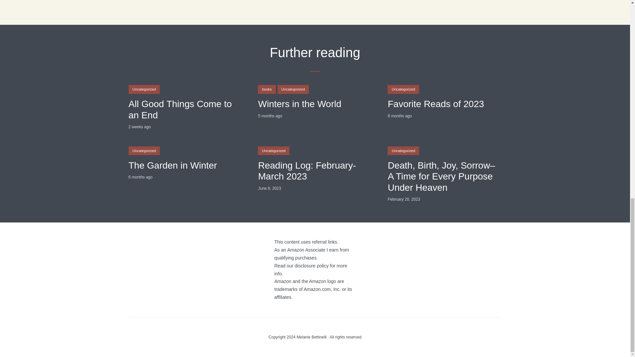 Image resolution: width=635 pixels, height=357 pixels. Describe the element at coordinates (315, 104) in the screenshot. I see `Winters in the World` at that location.